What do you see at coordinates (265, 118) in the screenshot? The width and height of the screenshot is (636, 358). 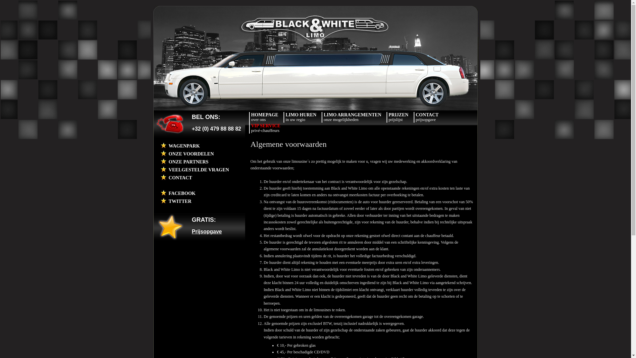 I see `HOMEPAGE
over ons` at bounding box center [265, 118].